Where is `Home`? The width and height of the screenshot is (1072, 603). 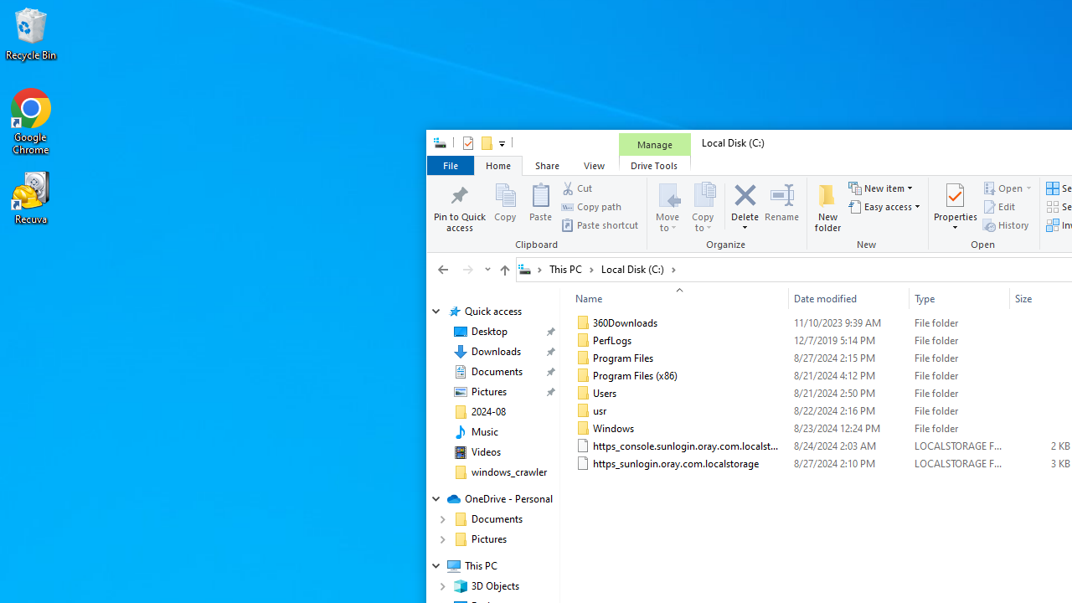 Home is located at coordinates (497, 164).